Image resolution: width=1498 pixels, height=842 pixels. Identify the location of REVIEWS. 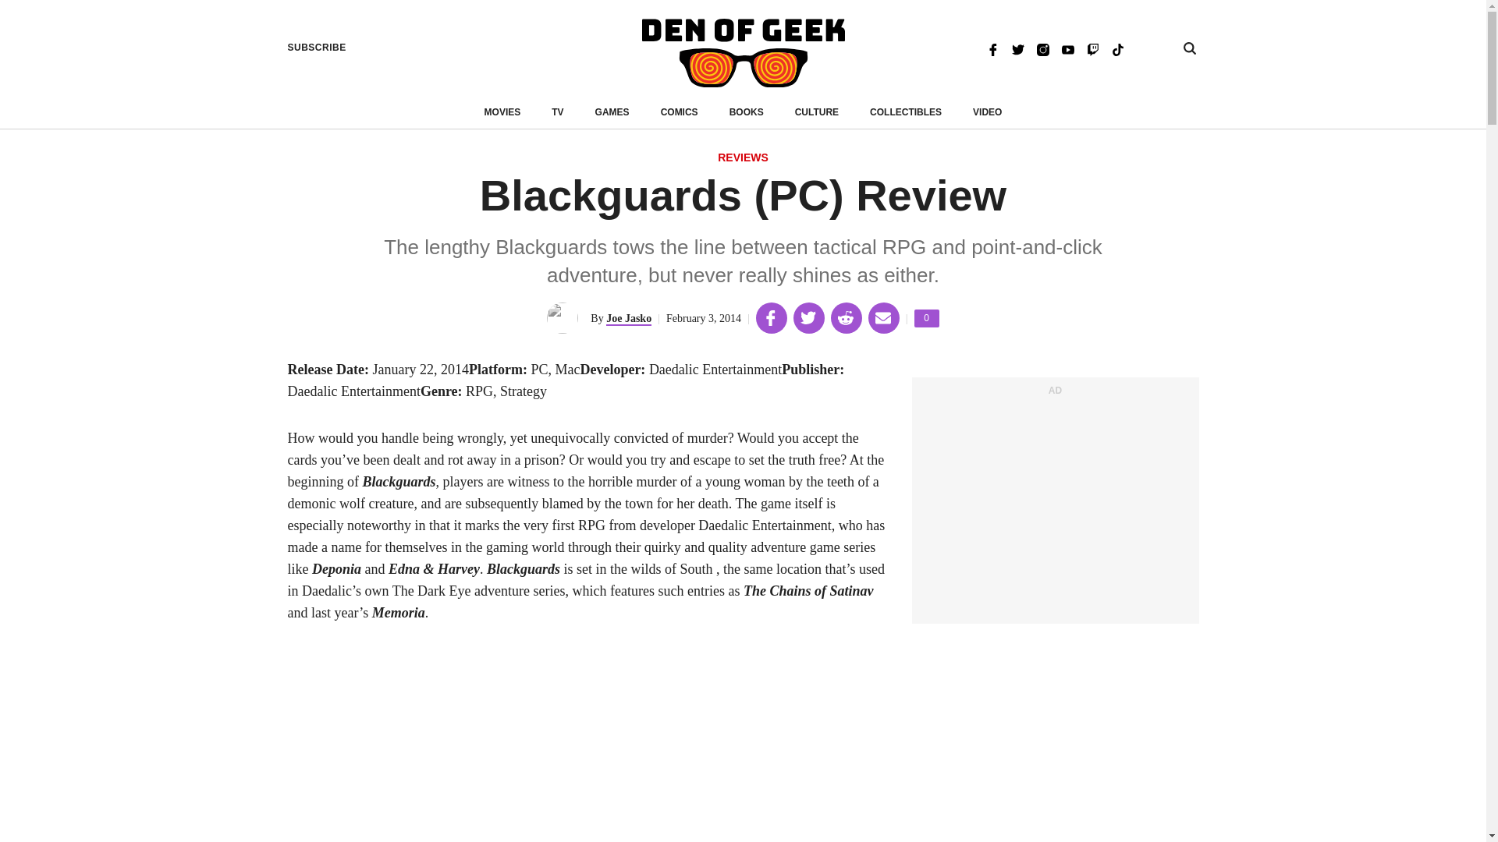
(743, 158).